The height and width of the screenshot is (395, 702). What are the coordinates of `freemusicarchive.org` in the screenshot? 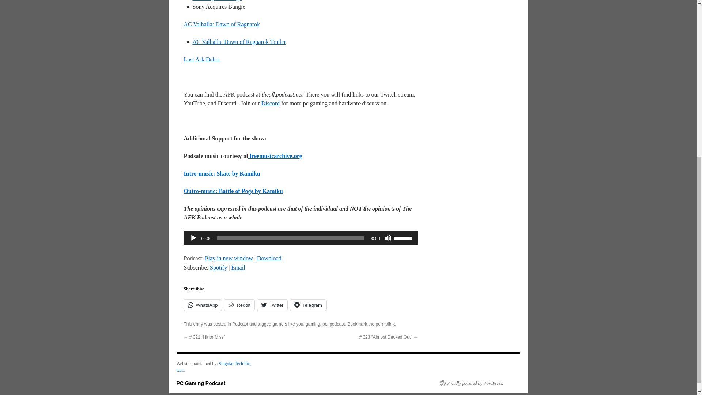 It's located at (275, 156).